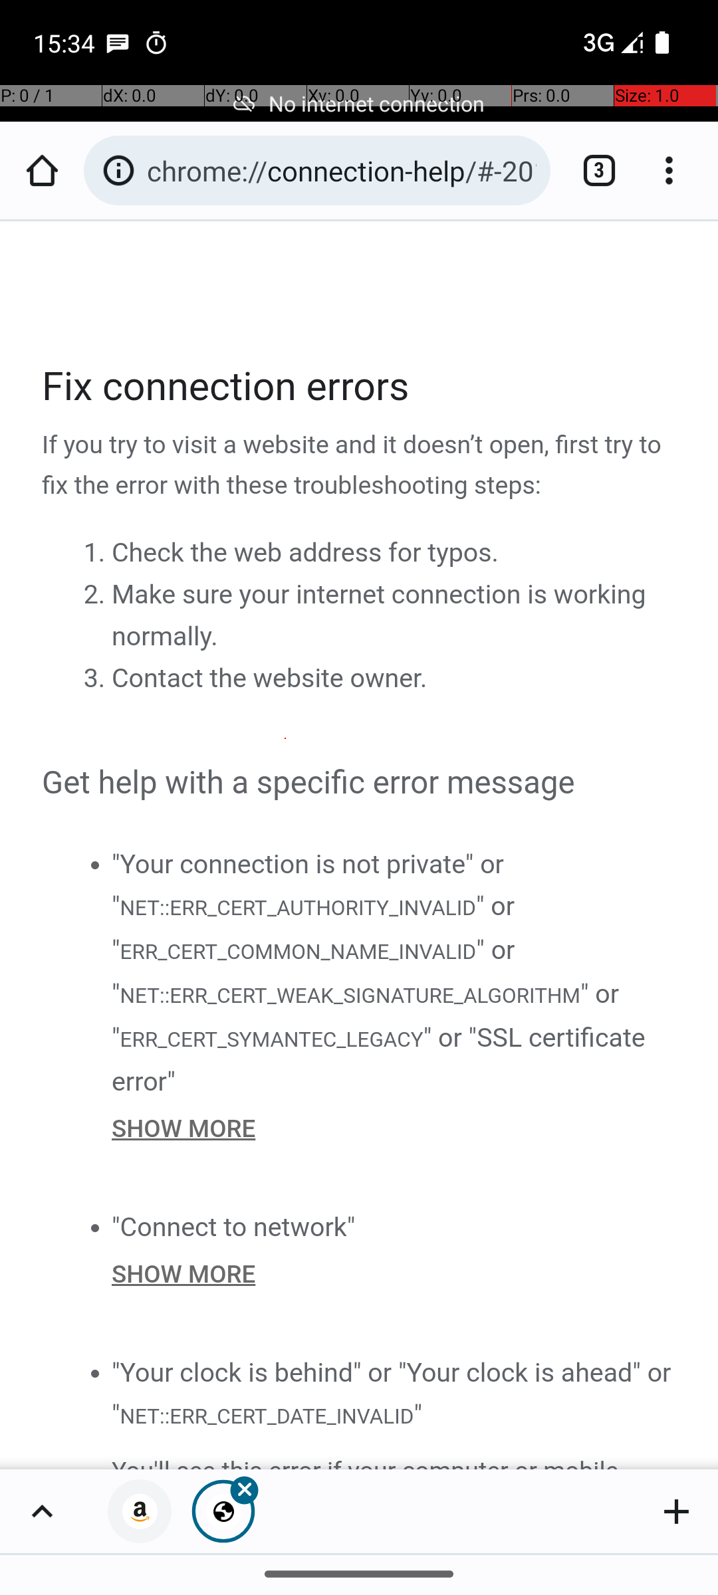 The height and width of the screenshot is (1595, 718). I want to click on Make sure your internet connection is working normally., so click(379, 615).